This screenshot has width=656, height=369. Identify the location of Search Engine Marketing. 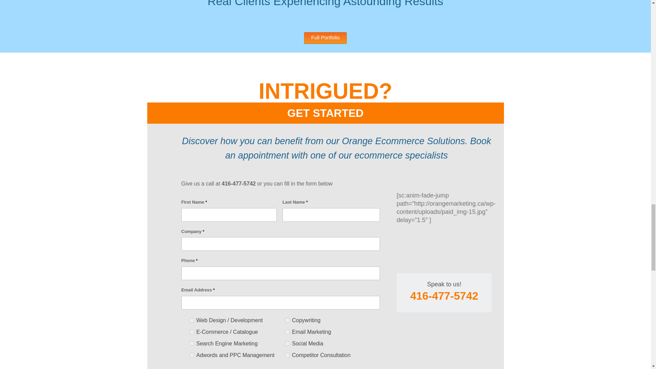
(191, 343).